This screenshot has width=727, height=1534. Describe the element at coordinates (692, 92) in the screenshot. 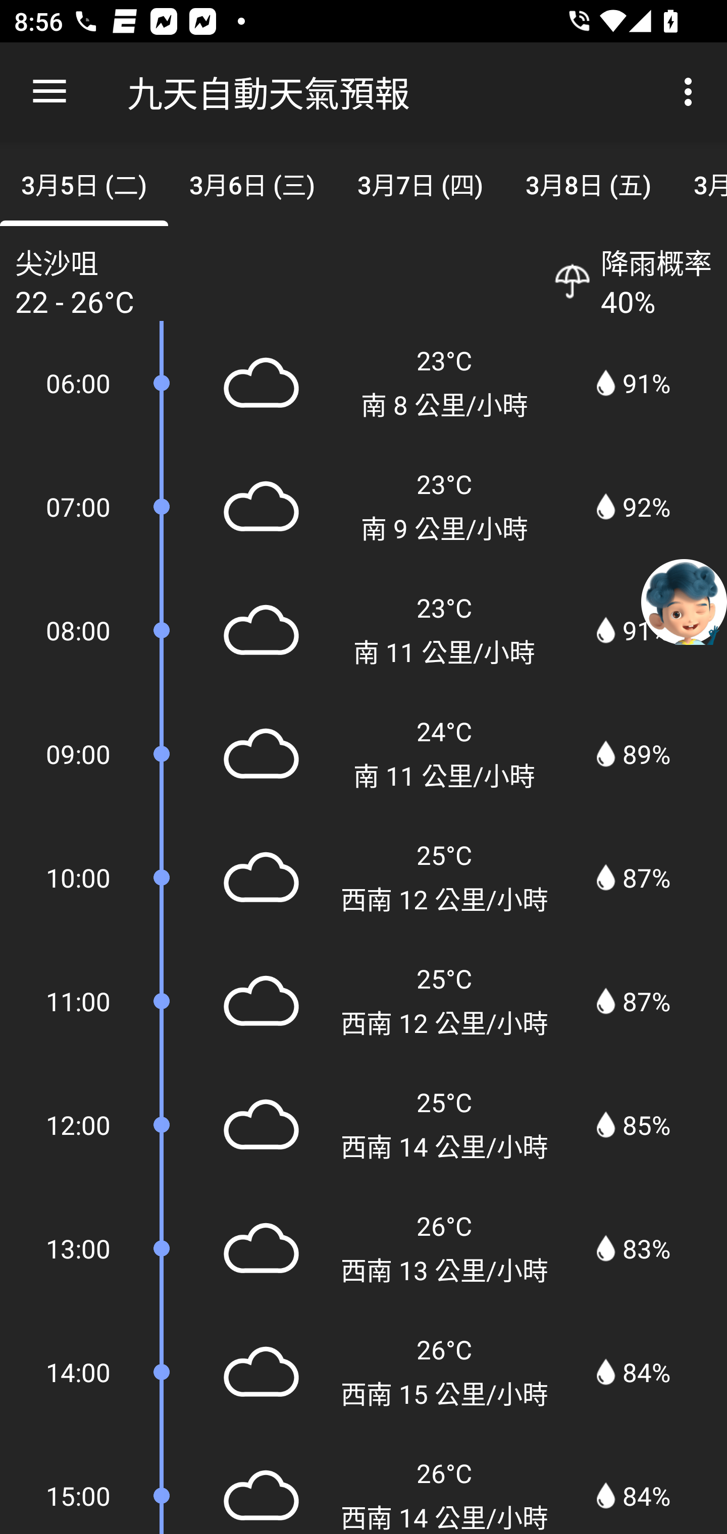

I see `更多選項` at that location.